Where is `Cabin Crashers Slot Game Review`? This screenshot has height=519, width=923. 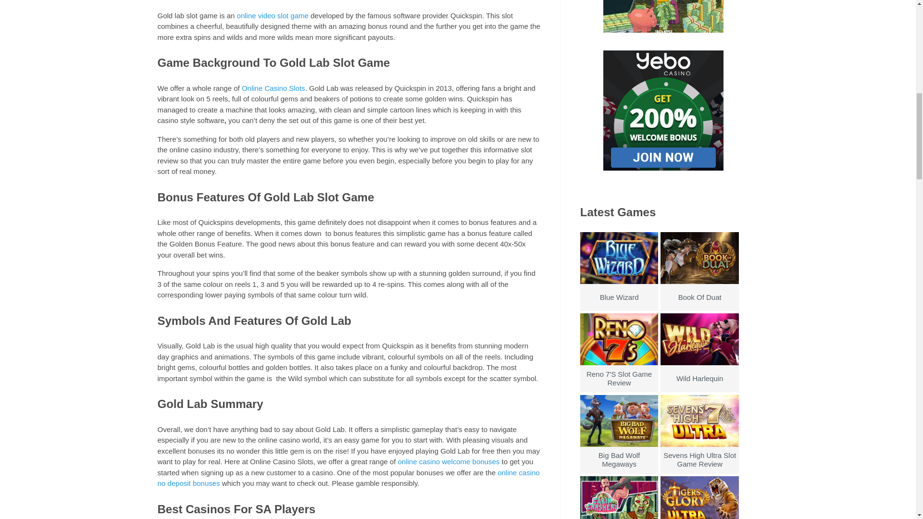 Cabin Crashers Slot Game Review is located at coordinates (619, 508).